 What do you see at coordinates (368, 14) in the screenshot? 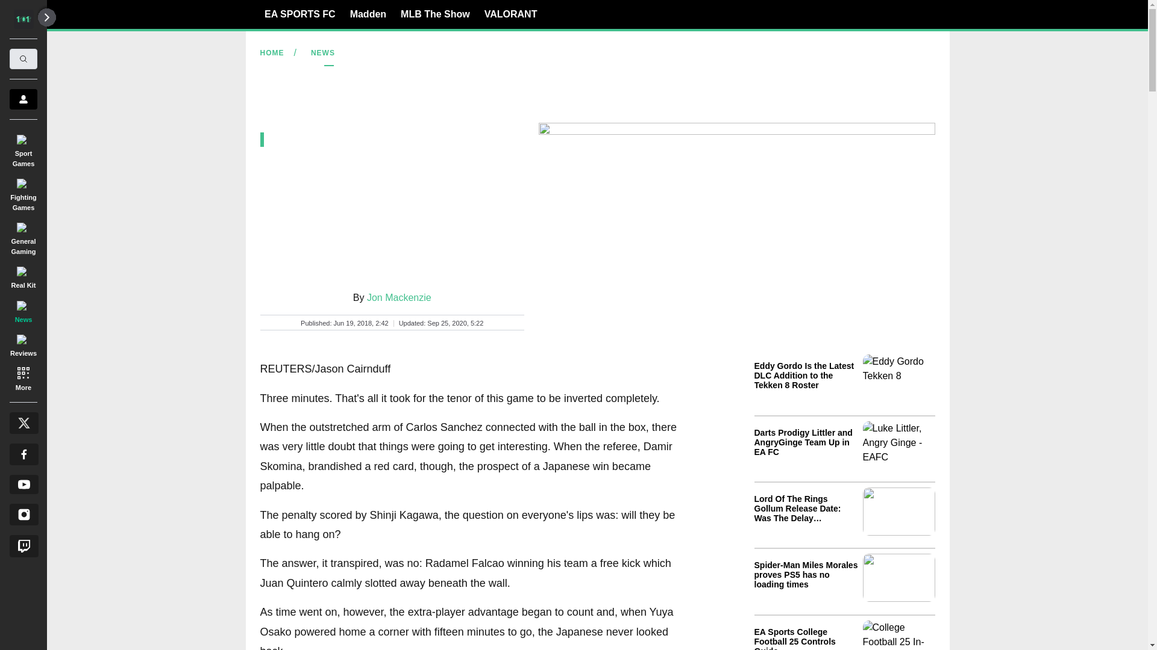
I see `Madden` at bounding box center [368, 14].